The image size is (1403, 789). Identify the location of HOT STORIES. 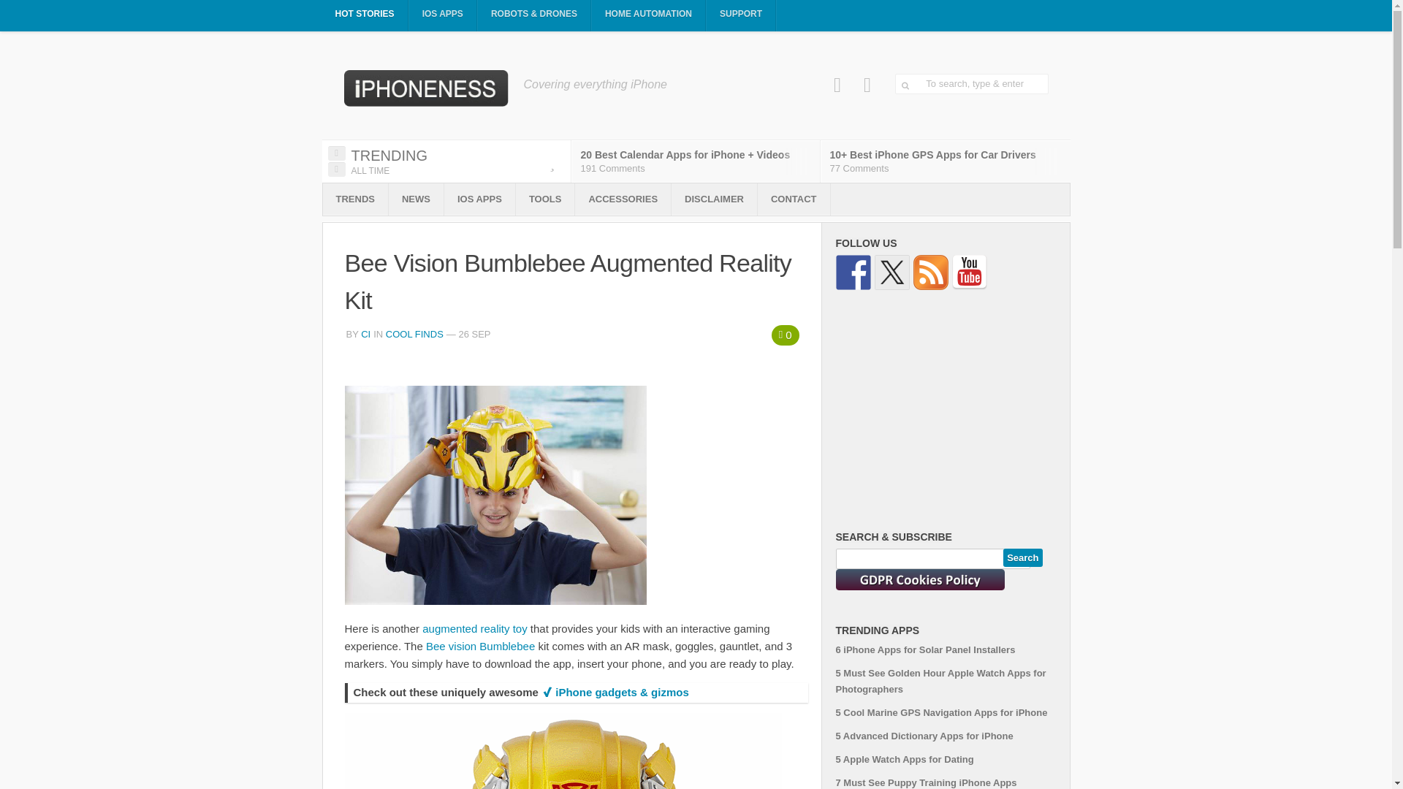
(364, 16).